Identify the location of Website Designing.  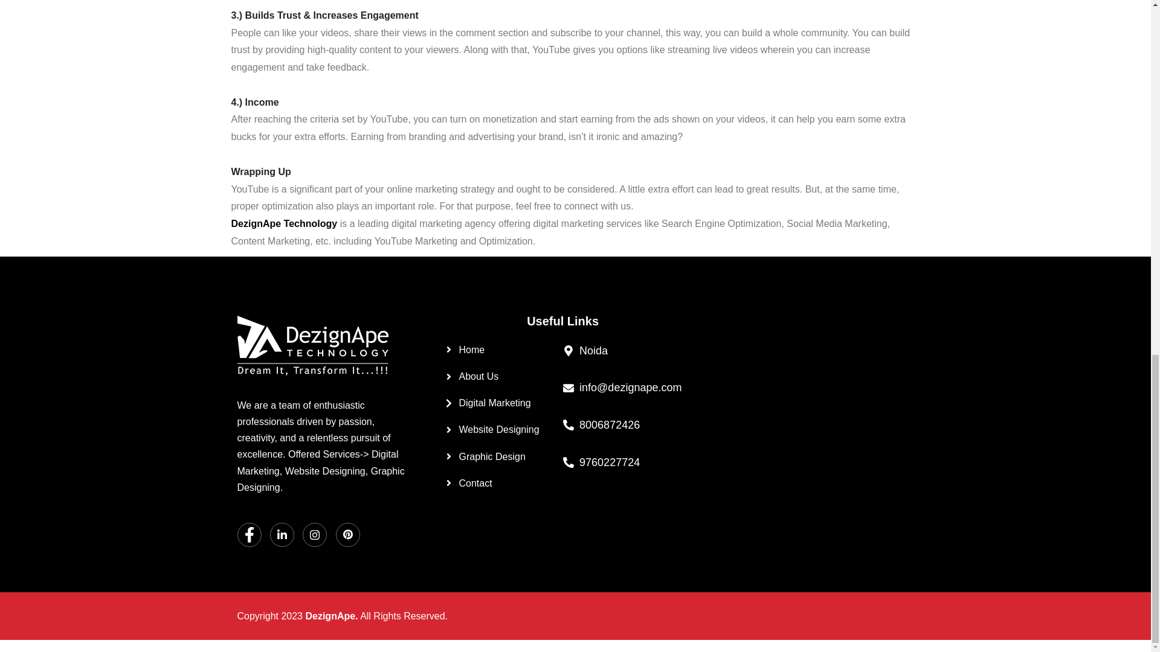
(503, 429).